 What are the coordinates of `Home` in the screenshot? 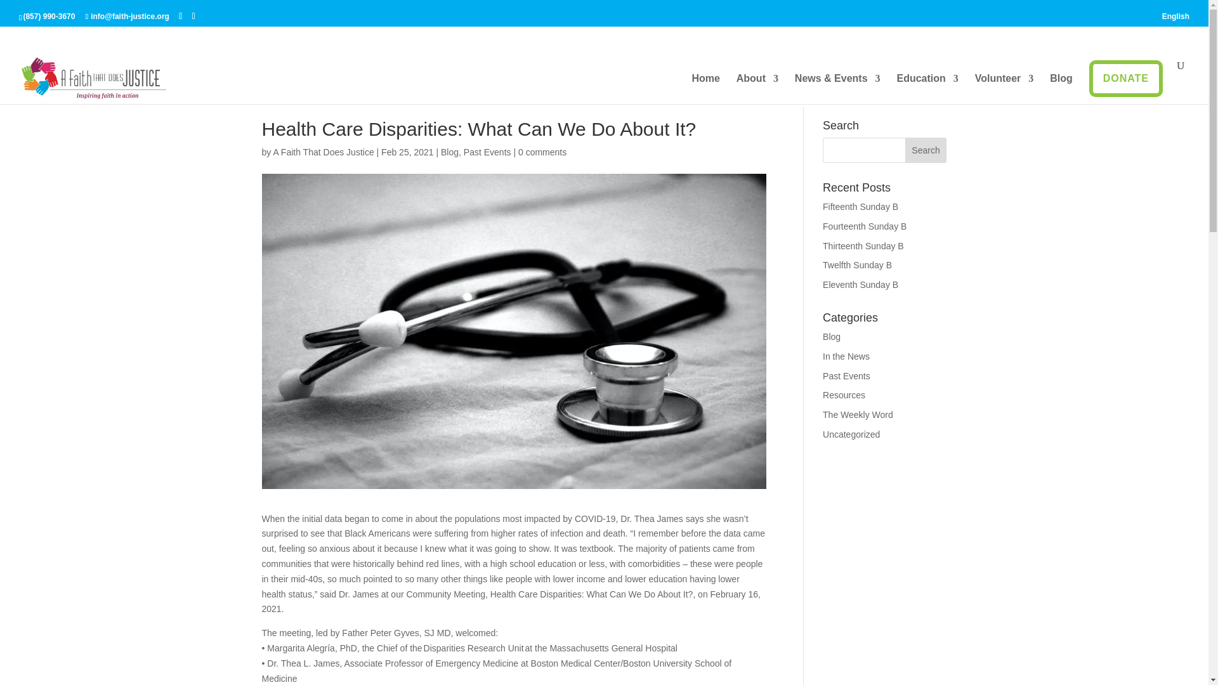 It's located at (705, 89).